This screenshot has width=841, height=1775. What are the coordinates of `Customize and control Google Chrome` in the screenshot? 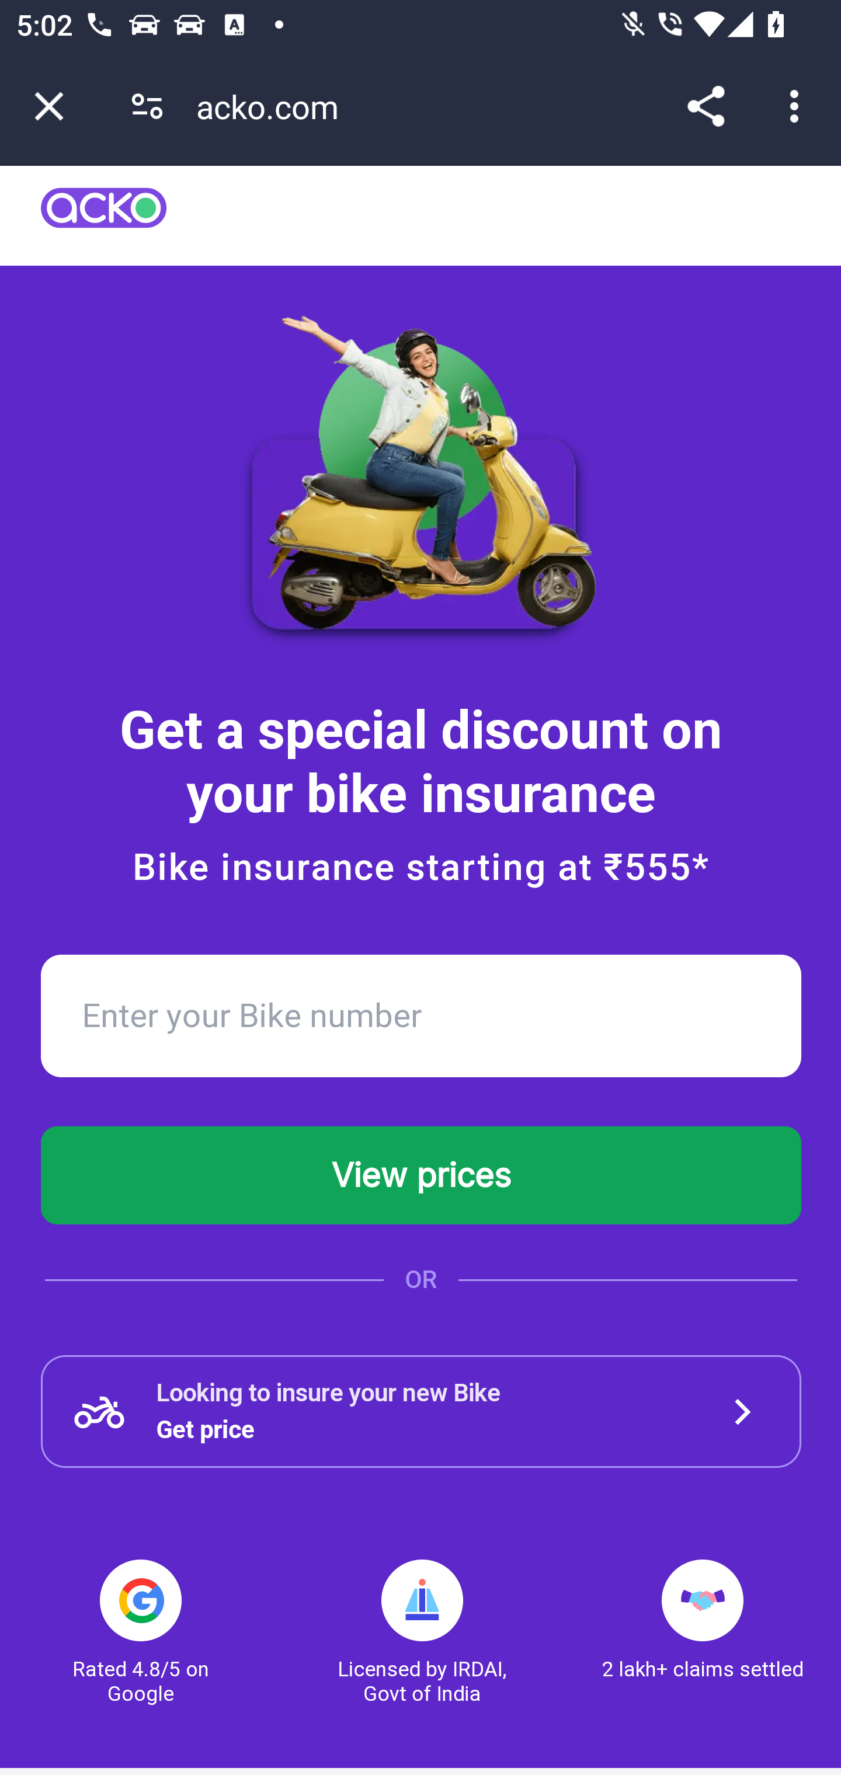 It's located at (798, 106).